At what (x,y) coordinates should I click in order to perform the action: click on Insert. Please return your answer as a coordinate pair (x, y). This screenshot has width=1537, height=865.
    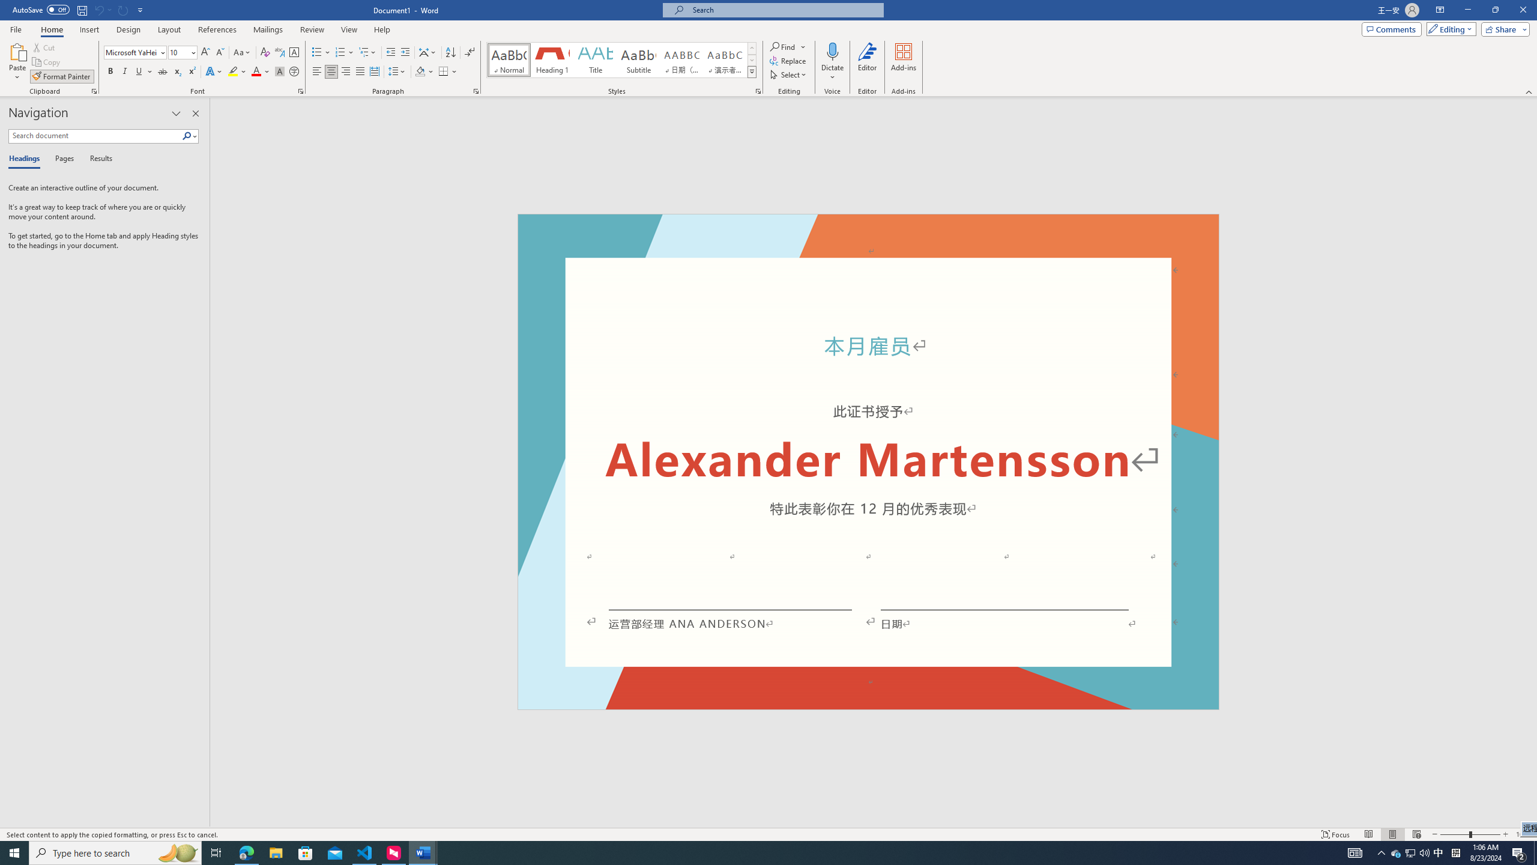
    Looking at the image, I should click on (89, 29).